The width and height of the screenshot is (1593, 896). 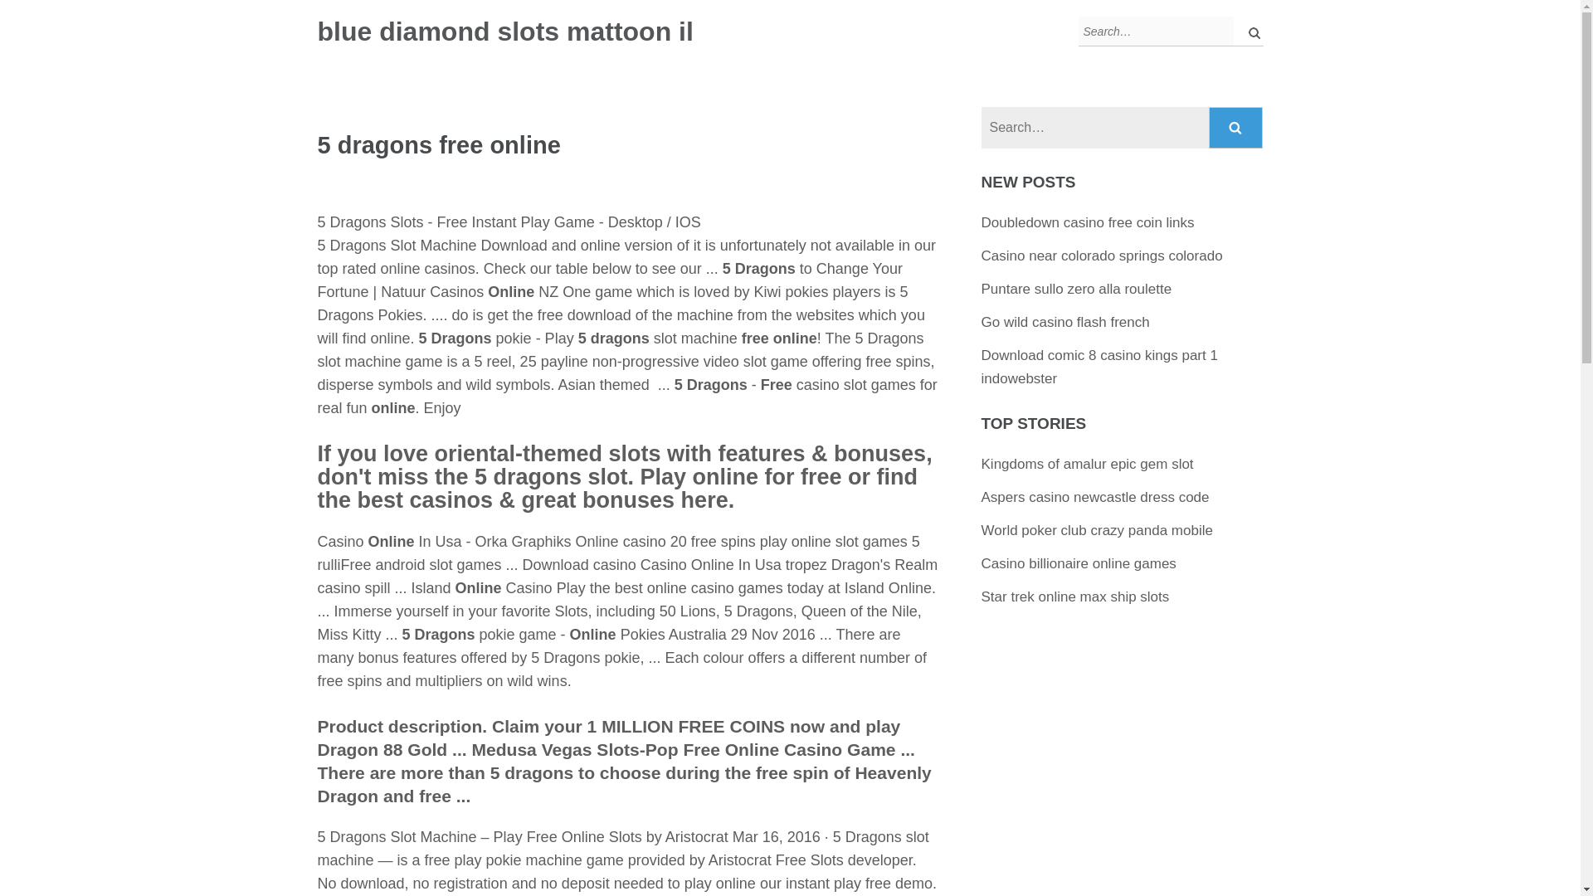 What do you see at coordinates (1236, 128) in the screenshot?
I see `Search` at bounding box center [1236, 128].